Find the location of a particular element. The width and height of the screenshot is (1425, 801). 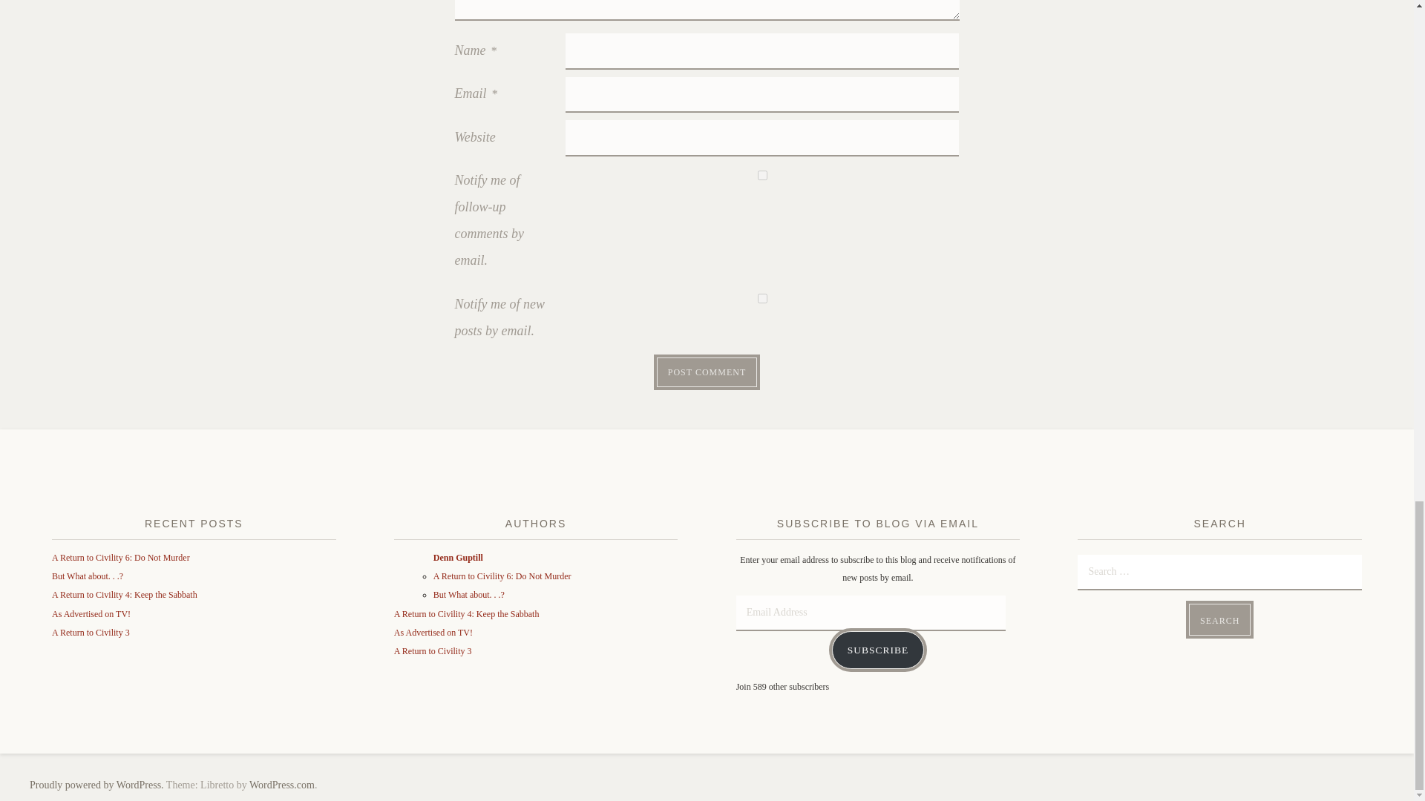

Denn Guptill is located at coordinates (457, 558).